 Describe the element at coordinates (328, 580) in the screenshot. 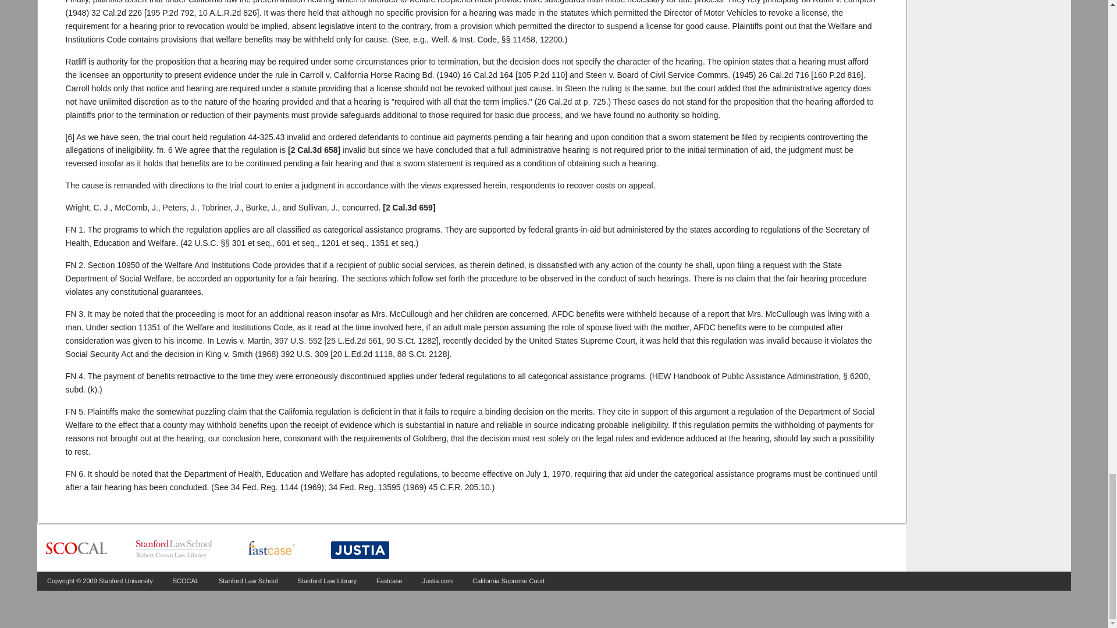

I see `Stanford Law Library` at that location.